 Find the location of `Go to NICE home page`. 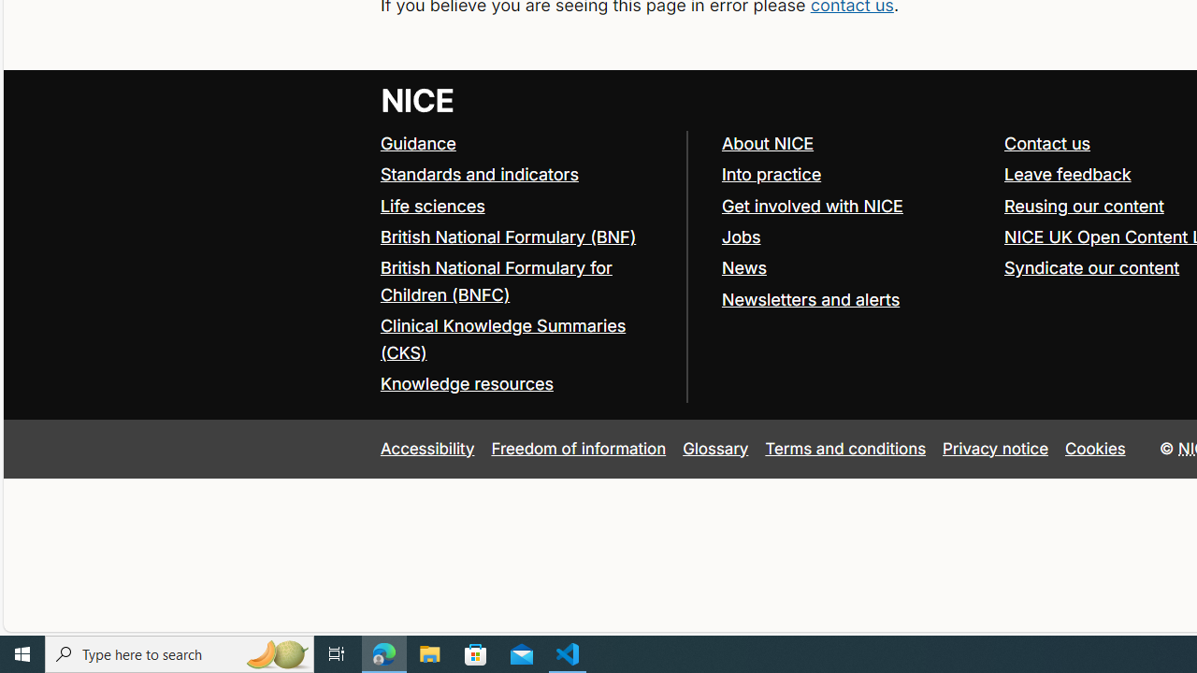

Go to NICE home page is located at coordinates (417, 99).